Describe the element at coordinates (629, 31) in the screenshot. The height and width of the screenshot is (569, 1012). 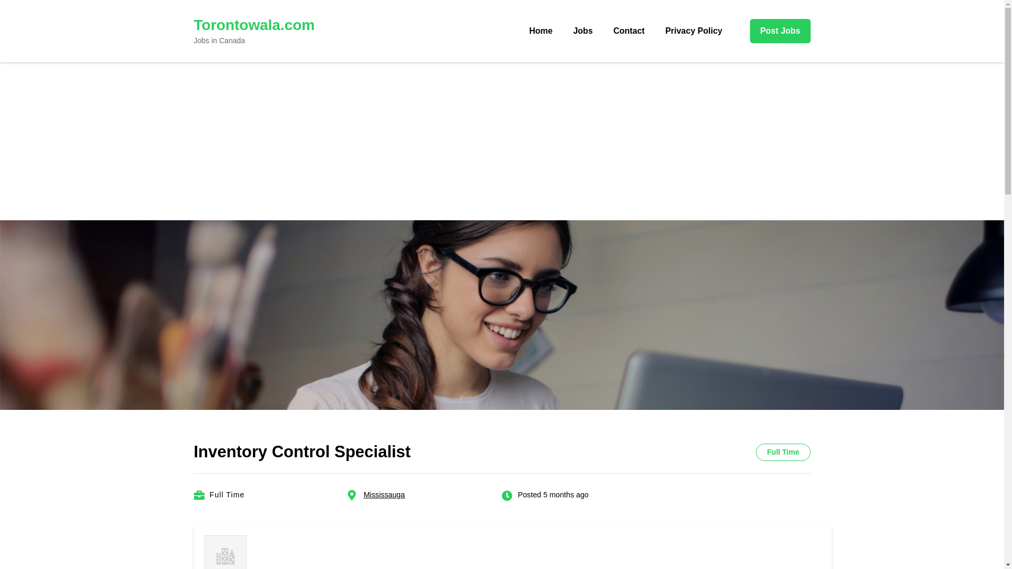
I see `Contact` at that location.